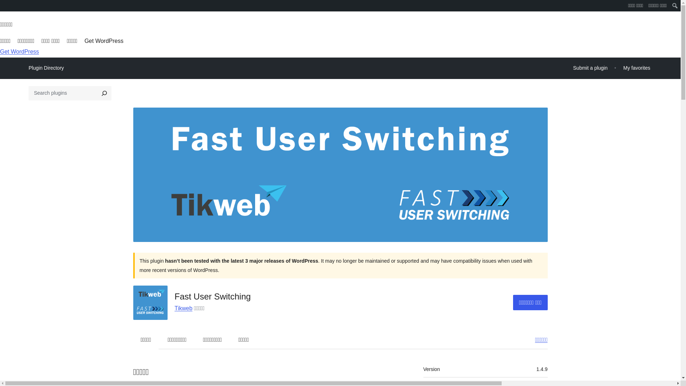  I want to click on Submit a plugin, so click(590, 68).